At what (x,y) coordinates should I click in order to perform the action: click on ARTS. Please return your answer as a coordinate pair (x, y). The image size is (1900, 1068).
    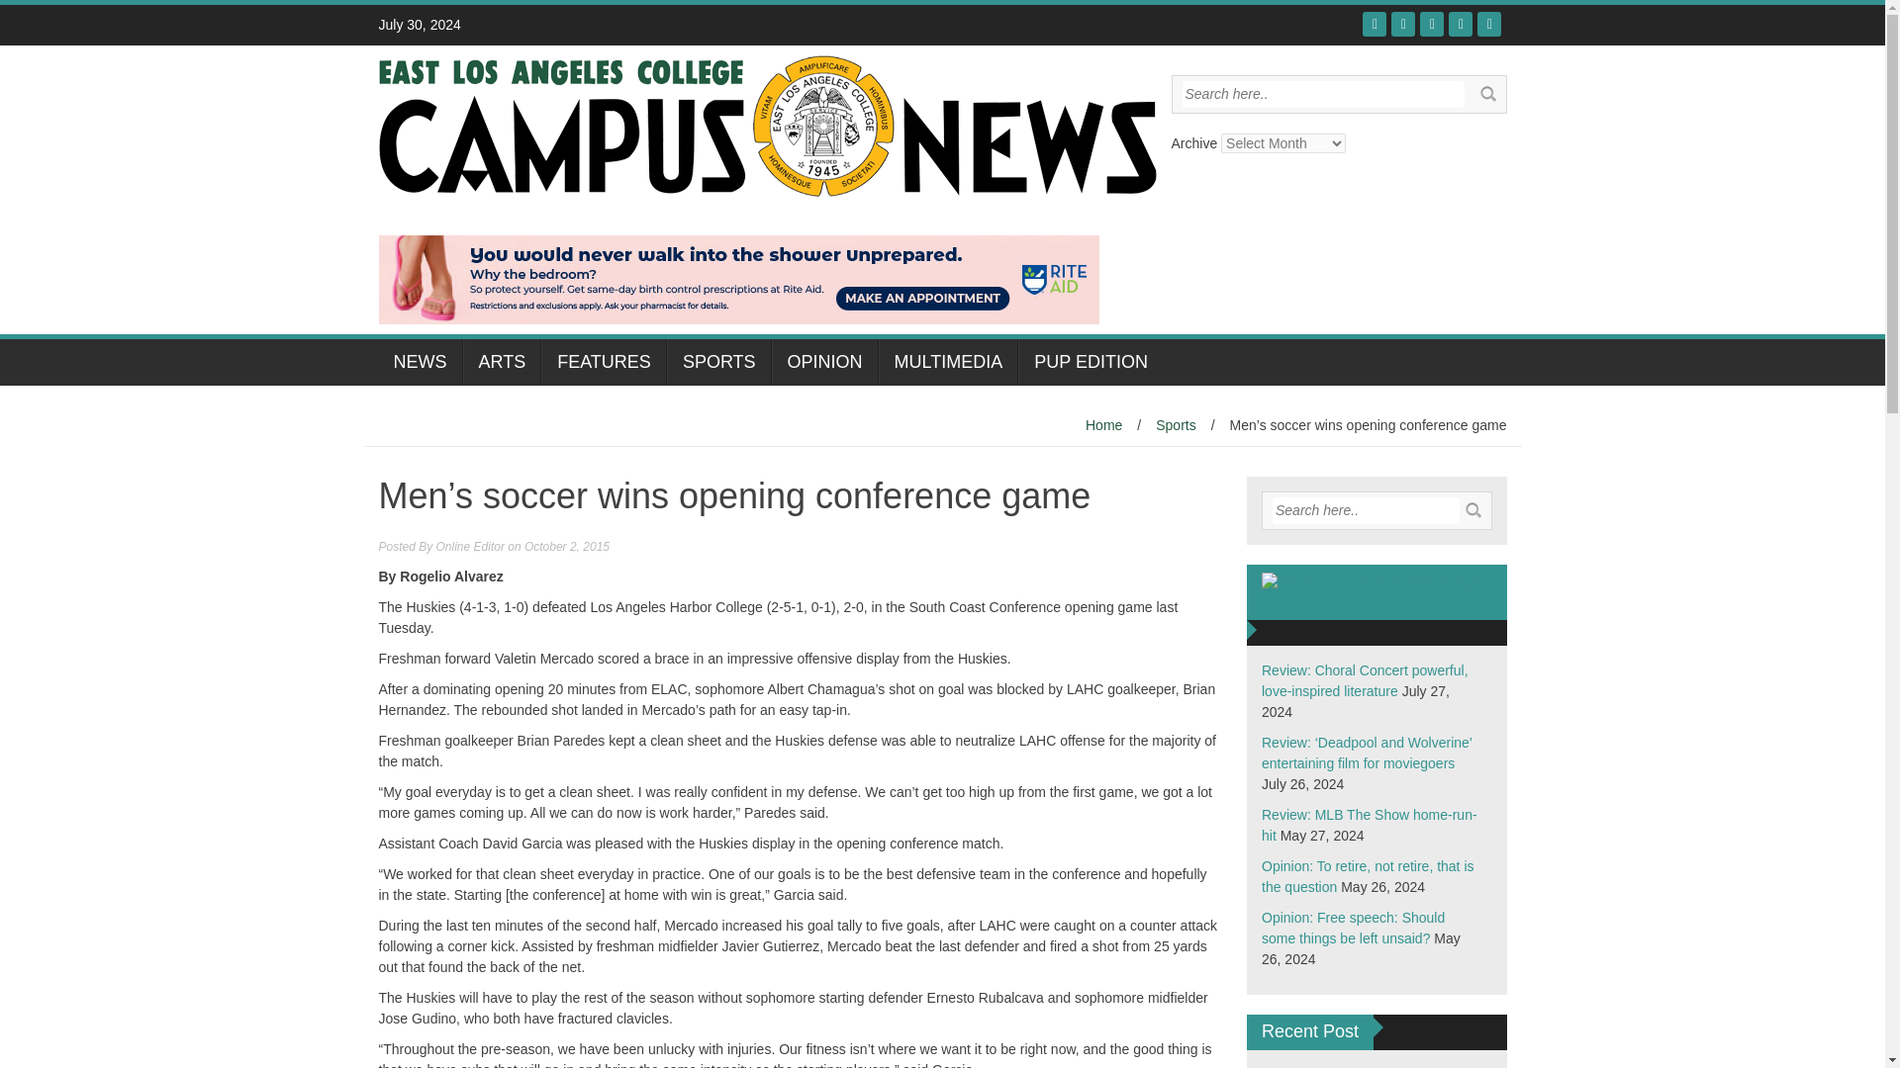
    Looking at the image, I should click on (503, 362).